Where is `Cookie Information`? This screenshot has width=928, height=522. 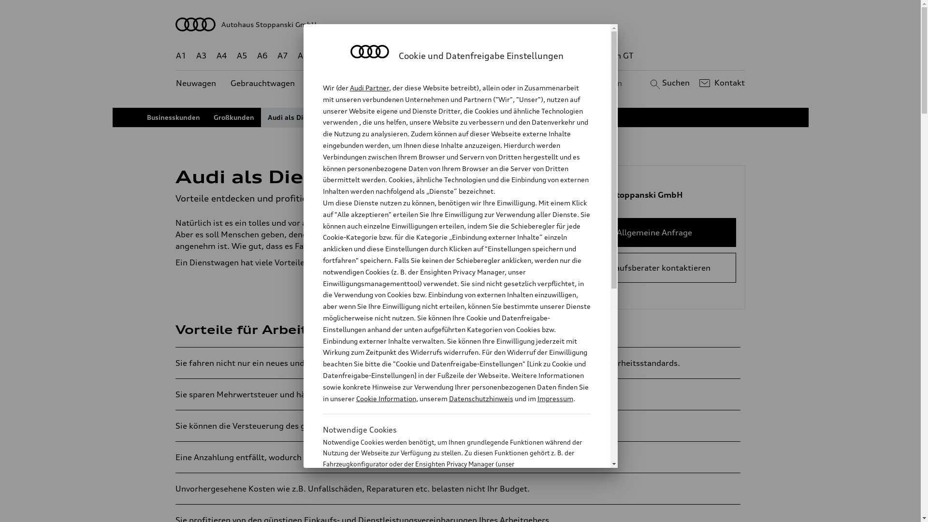 Cookie Information is located at coordinates (447, 512).